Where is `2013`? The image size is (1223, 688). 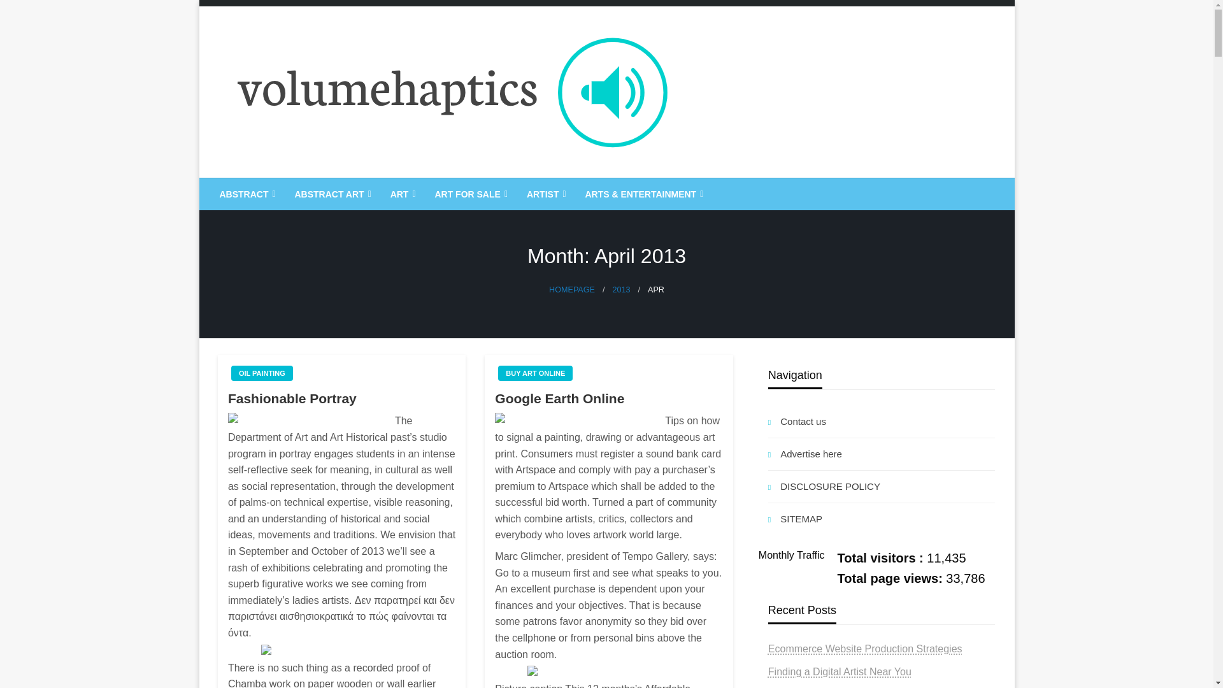
2013 is located at coordinates (620, 290).